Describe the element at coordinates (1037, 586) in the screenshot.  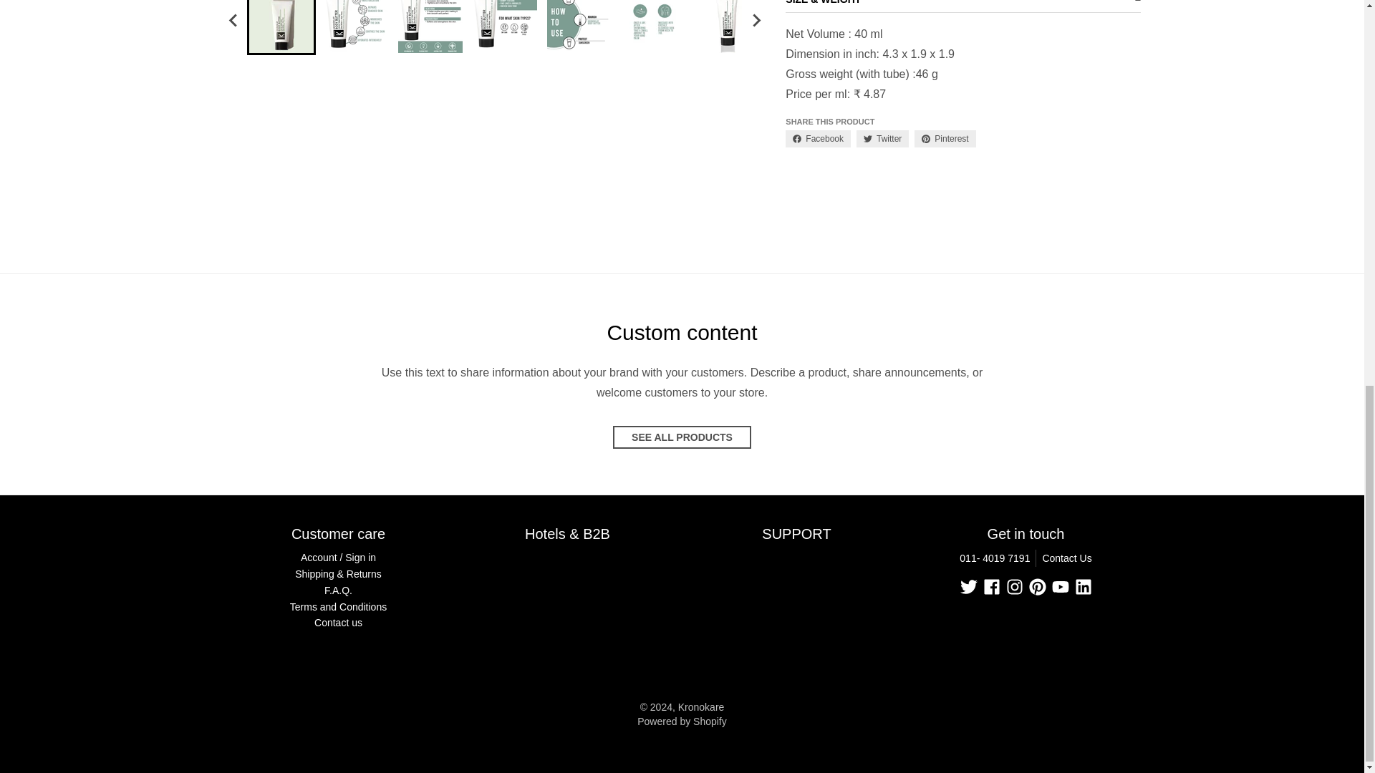
I see `Pinterest - Kronokare` at that location.